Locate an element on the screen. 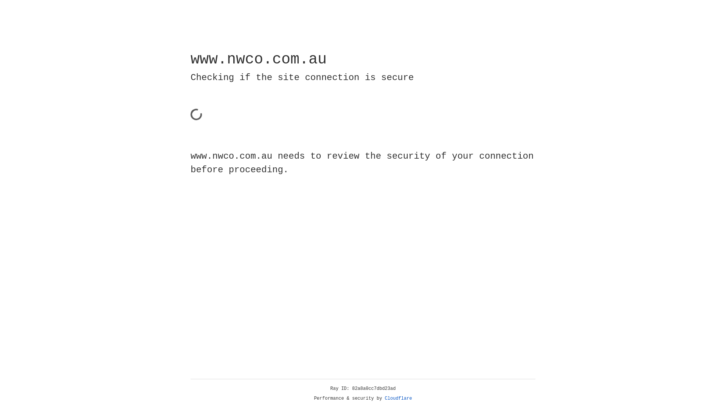  Cloudflare is located at coordinates (399, 399).